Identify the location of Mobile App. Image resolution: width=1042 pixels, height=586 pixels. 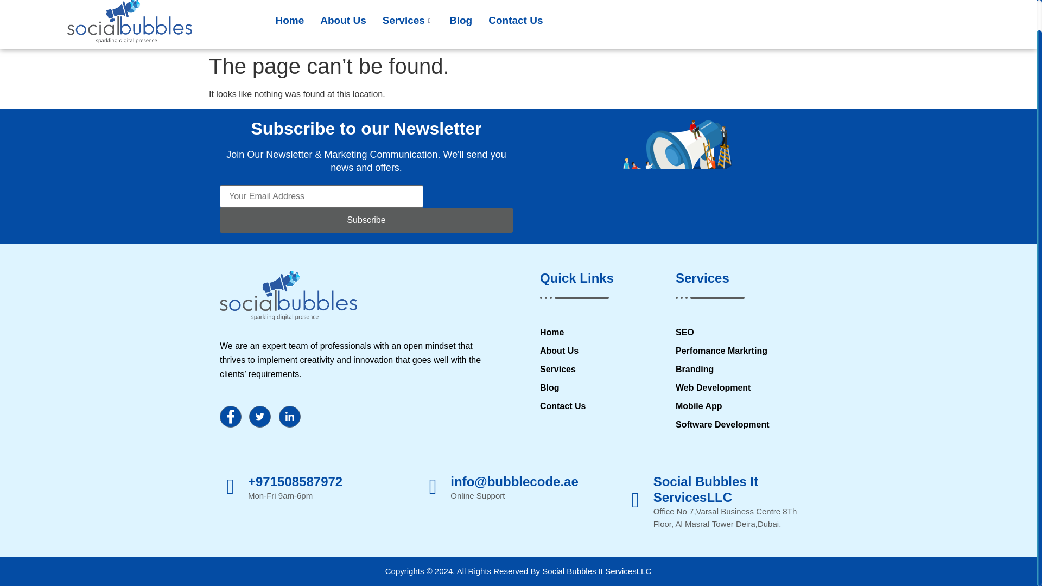
(745, 406).